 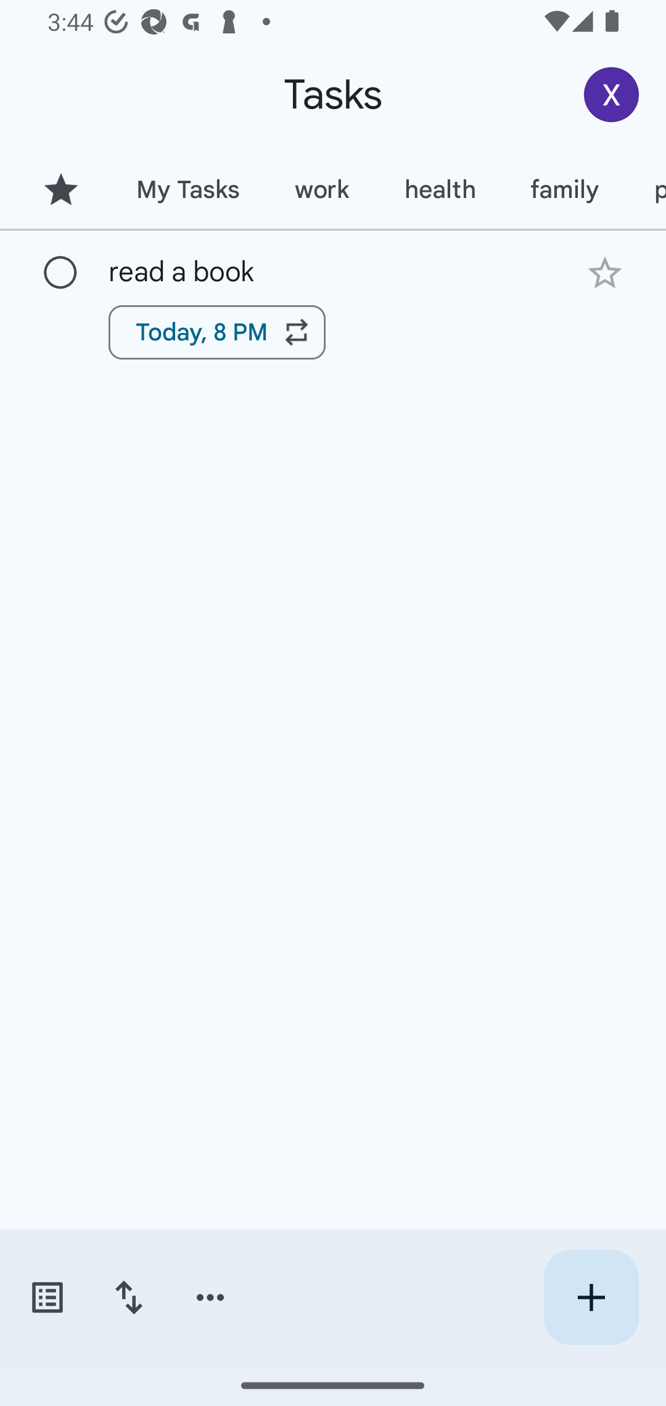 I want to click on Starred, so click(x=60, y=189).